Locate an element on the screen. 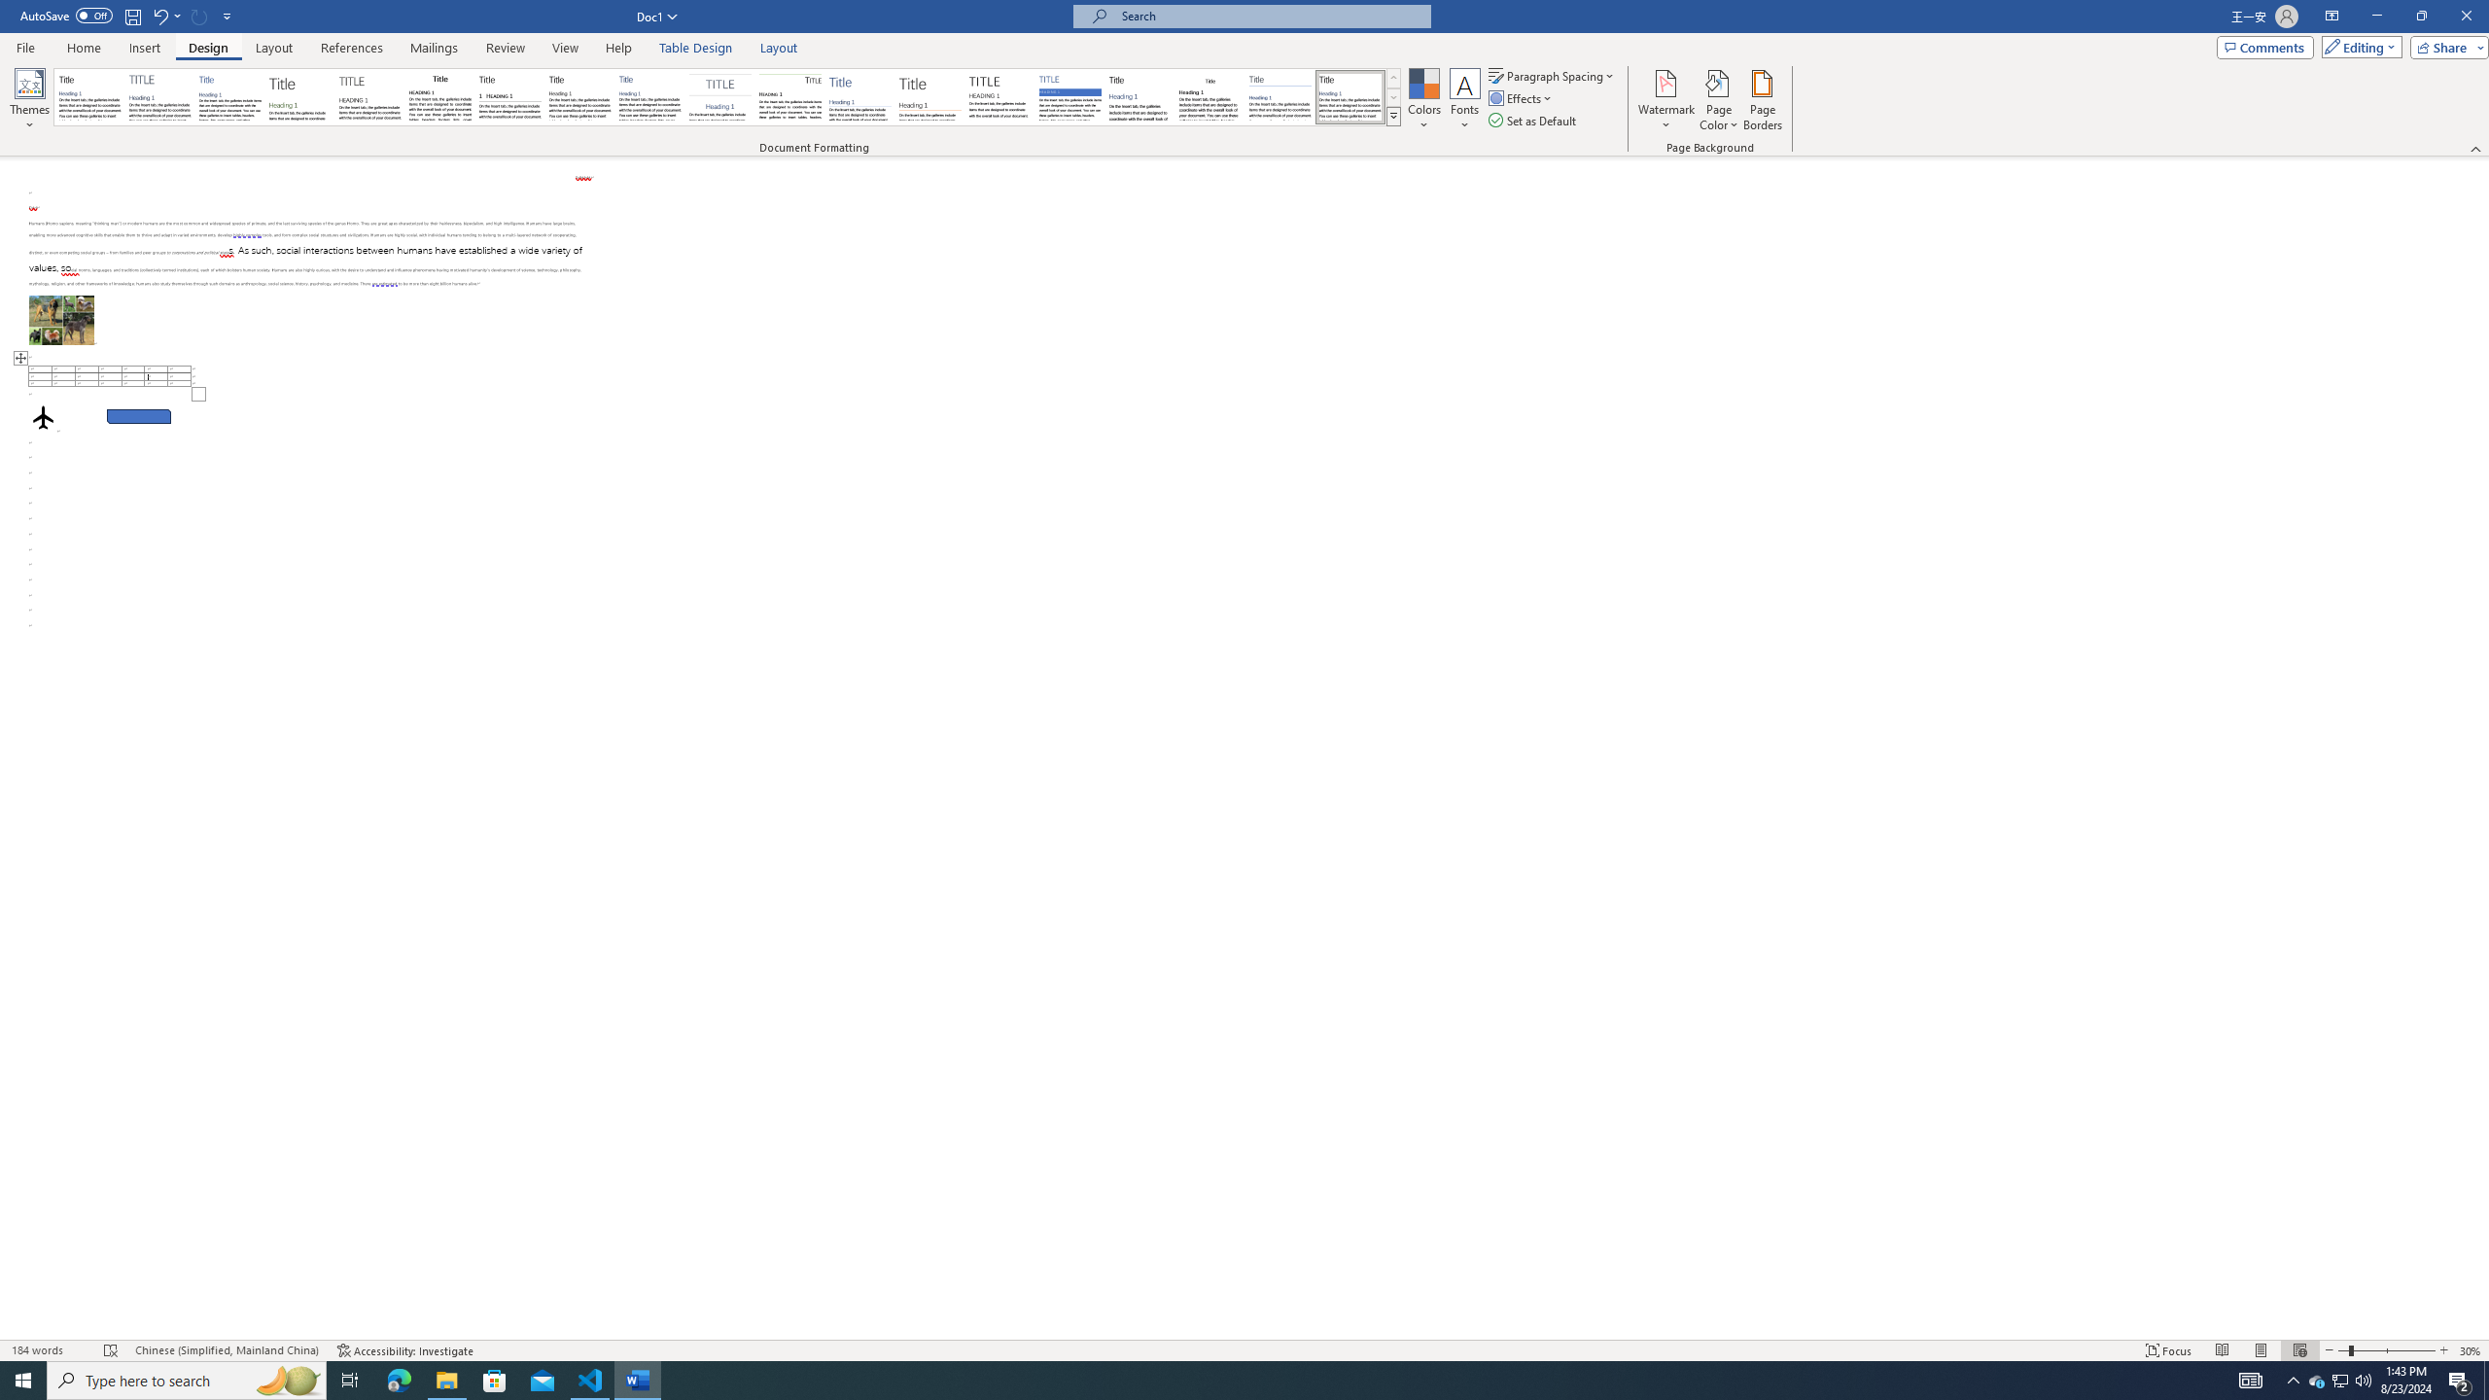 Image resolution: width=2489 pixels, height=1400 pixels. Basic (Simple) is located at coordinates (231, 97).